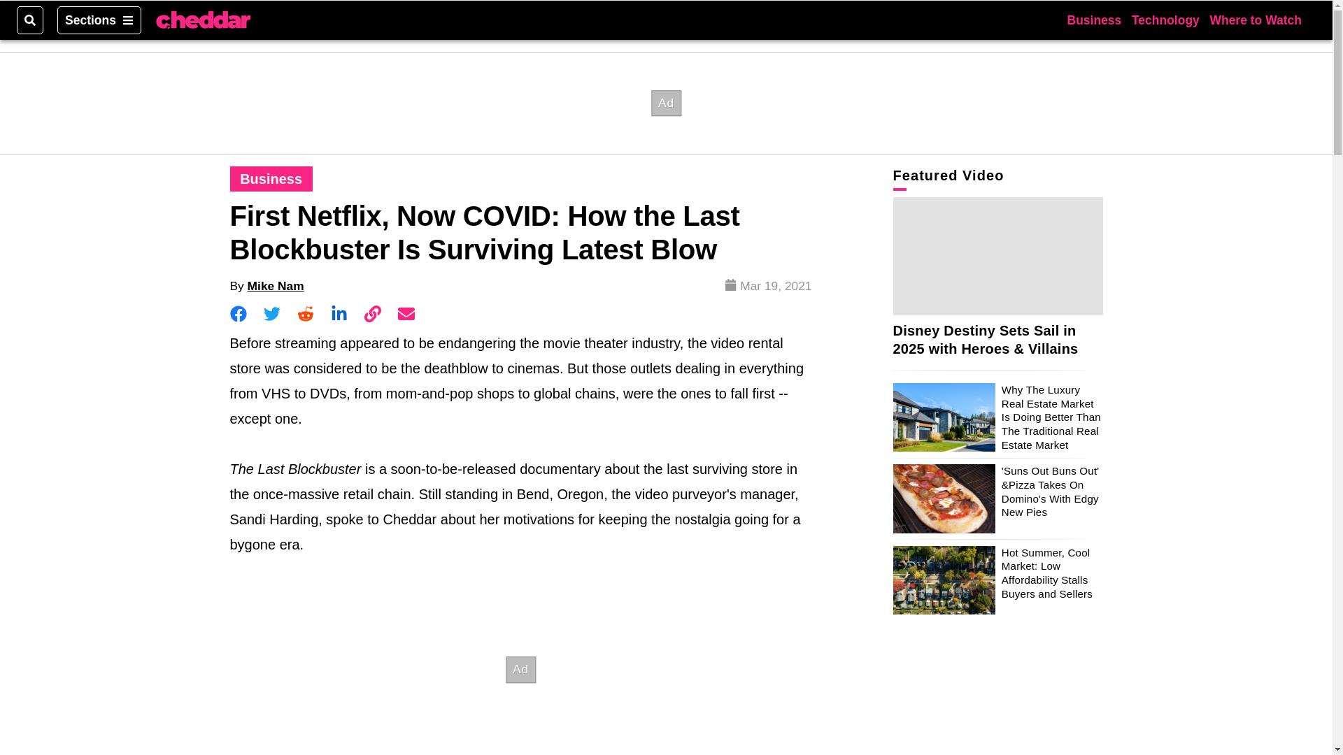 The image size is (1343, 755). I want to click on 3rd party ad content, so click(520, 668).